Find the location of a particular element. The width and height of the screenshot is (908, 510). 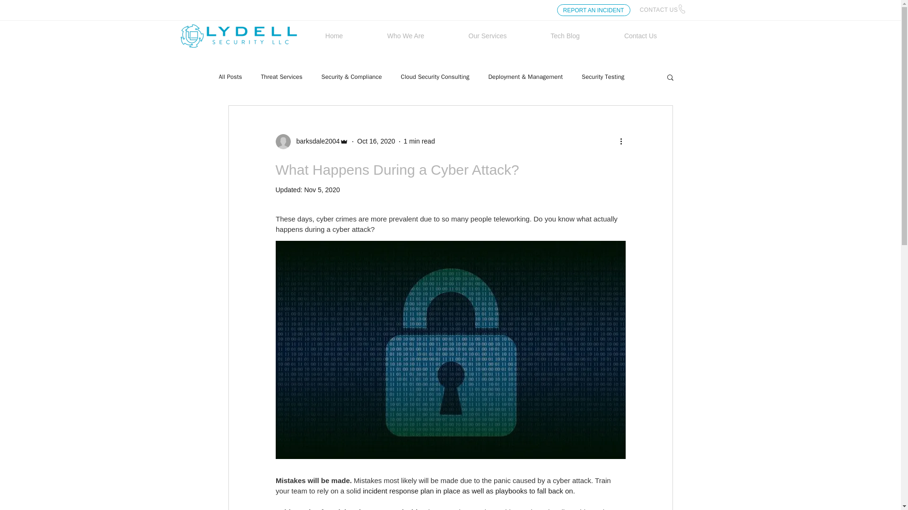

Tech Blog is located at coordinates (565, 36).